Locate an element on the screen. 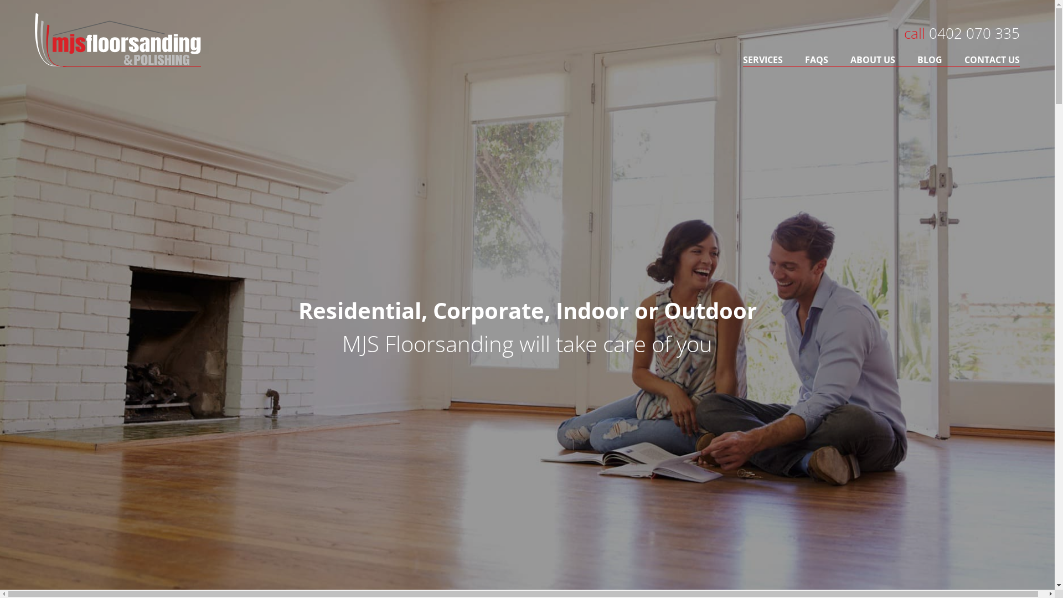 The image size is (1063, 598). SERVICES is located at coordinates (768, 60).